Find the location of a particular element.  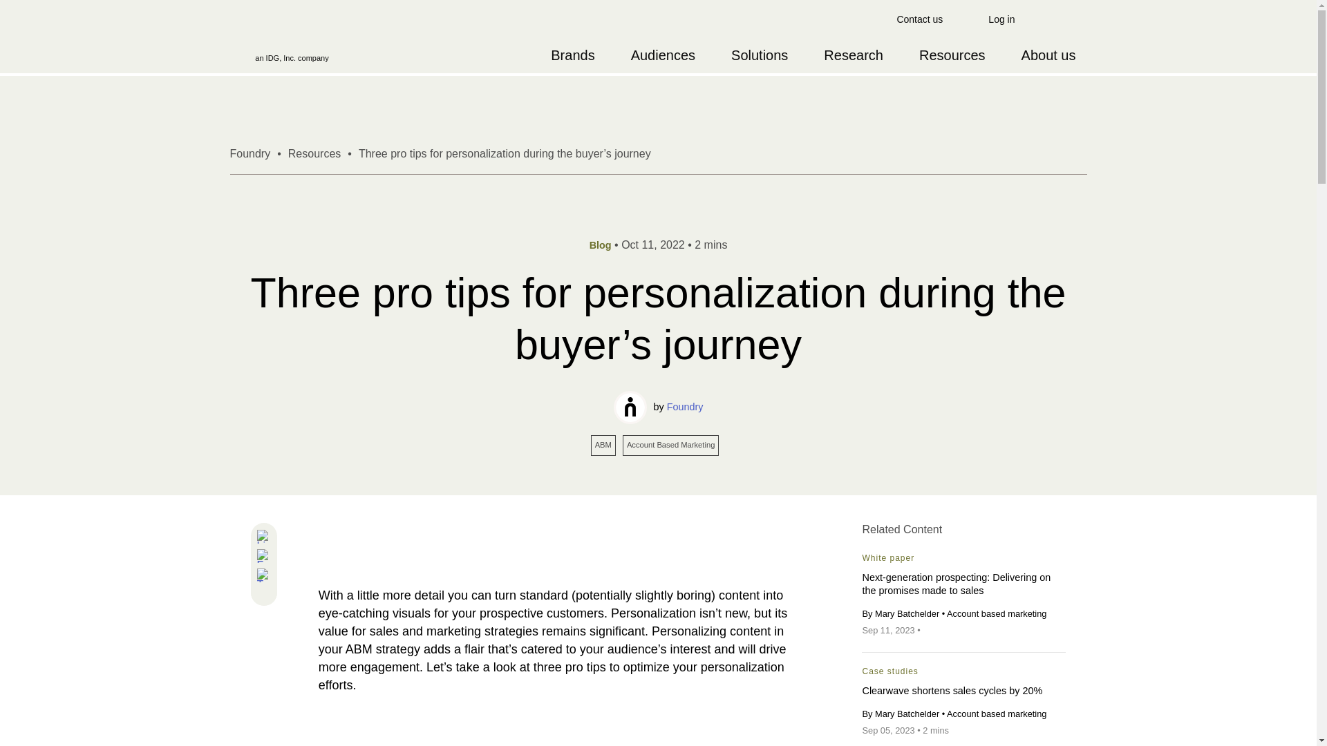

Resources is located at coordinates (314, 153).